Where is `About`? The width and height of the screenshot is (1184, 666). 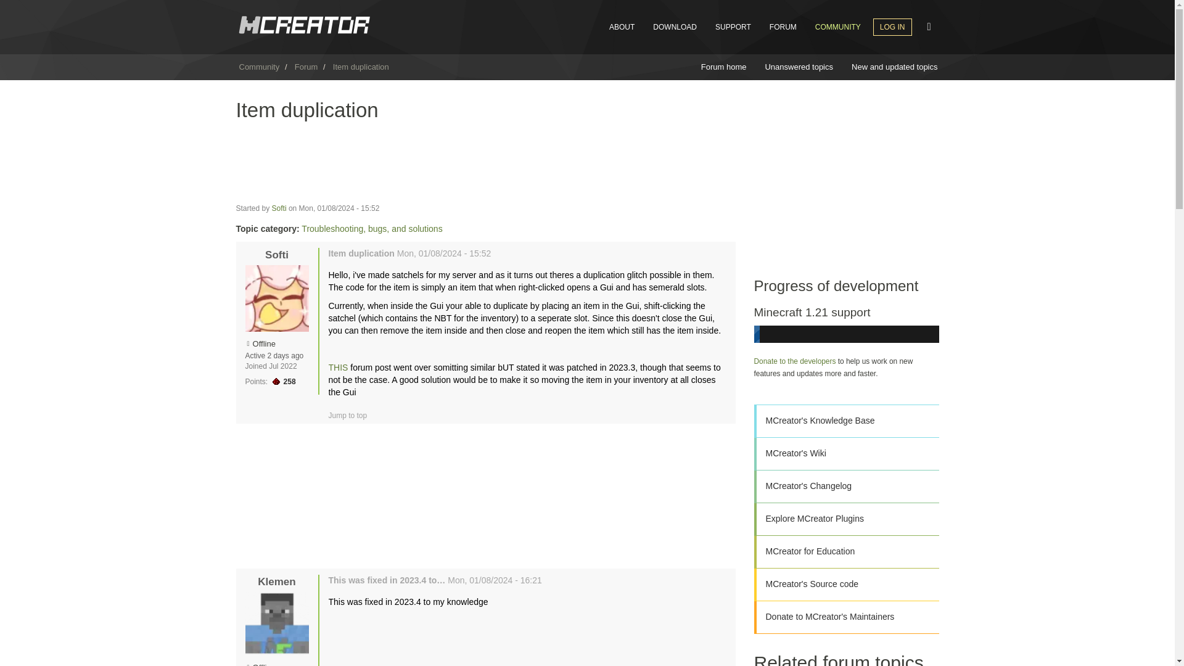 About is located at coordinates (622, 27).